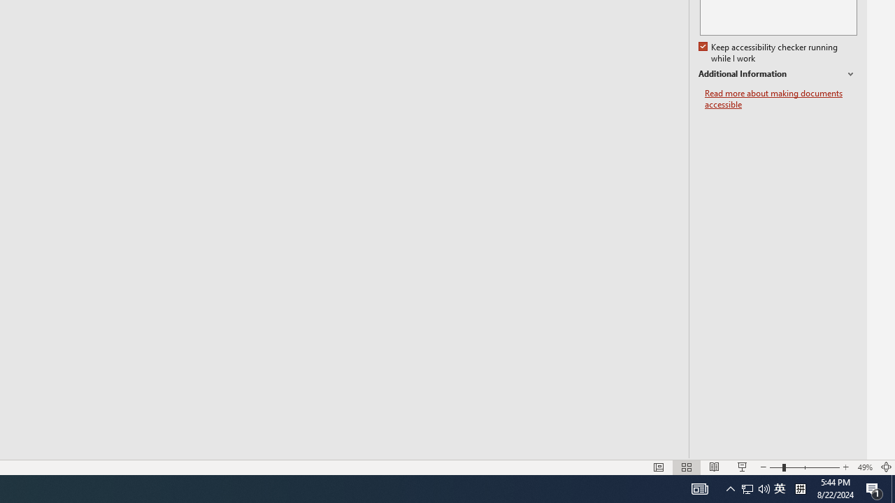 The width and height of the screenshot is (895, 503). I want to click on Zoom 49%, so click(864, 467).